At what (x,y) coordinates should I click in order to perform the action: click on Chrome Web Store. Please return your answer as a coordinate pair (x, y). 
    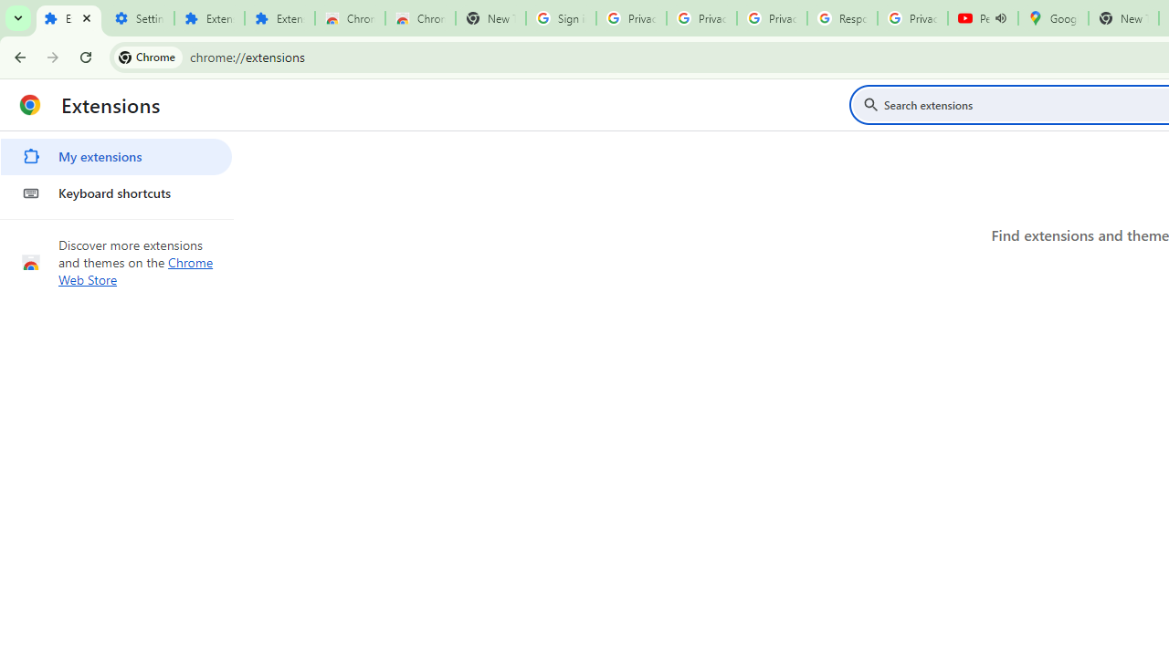
    Looking at the image, I should click on (350, 18).